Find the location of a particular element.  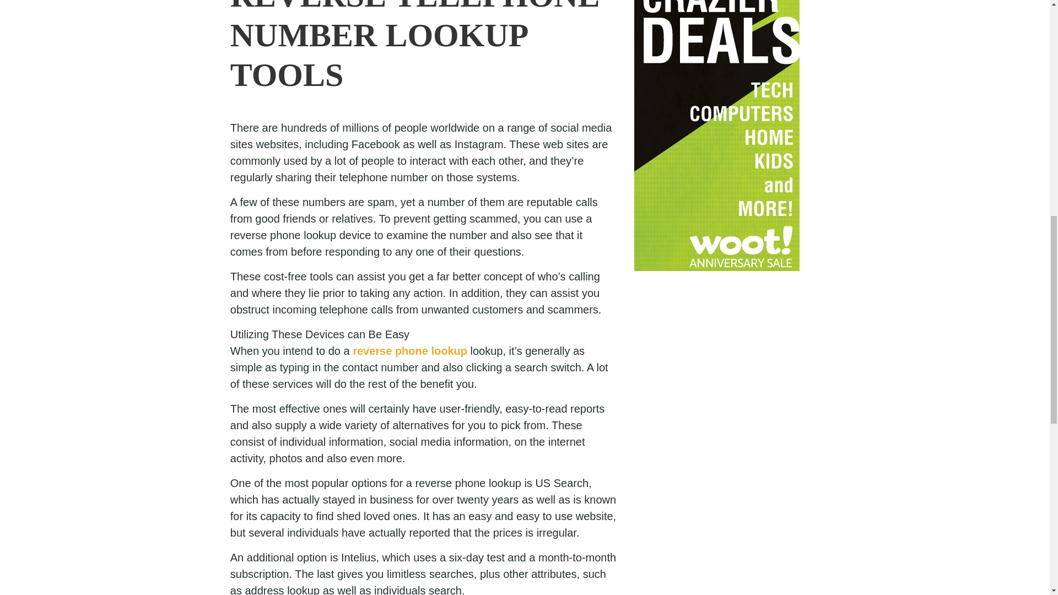

reverse phone lookup is located at coordinates (410, 351).